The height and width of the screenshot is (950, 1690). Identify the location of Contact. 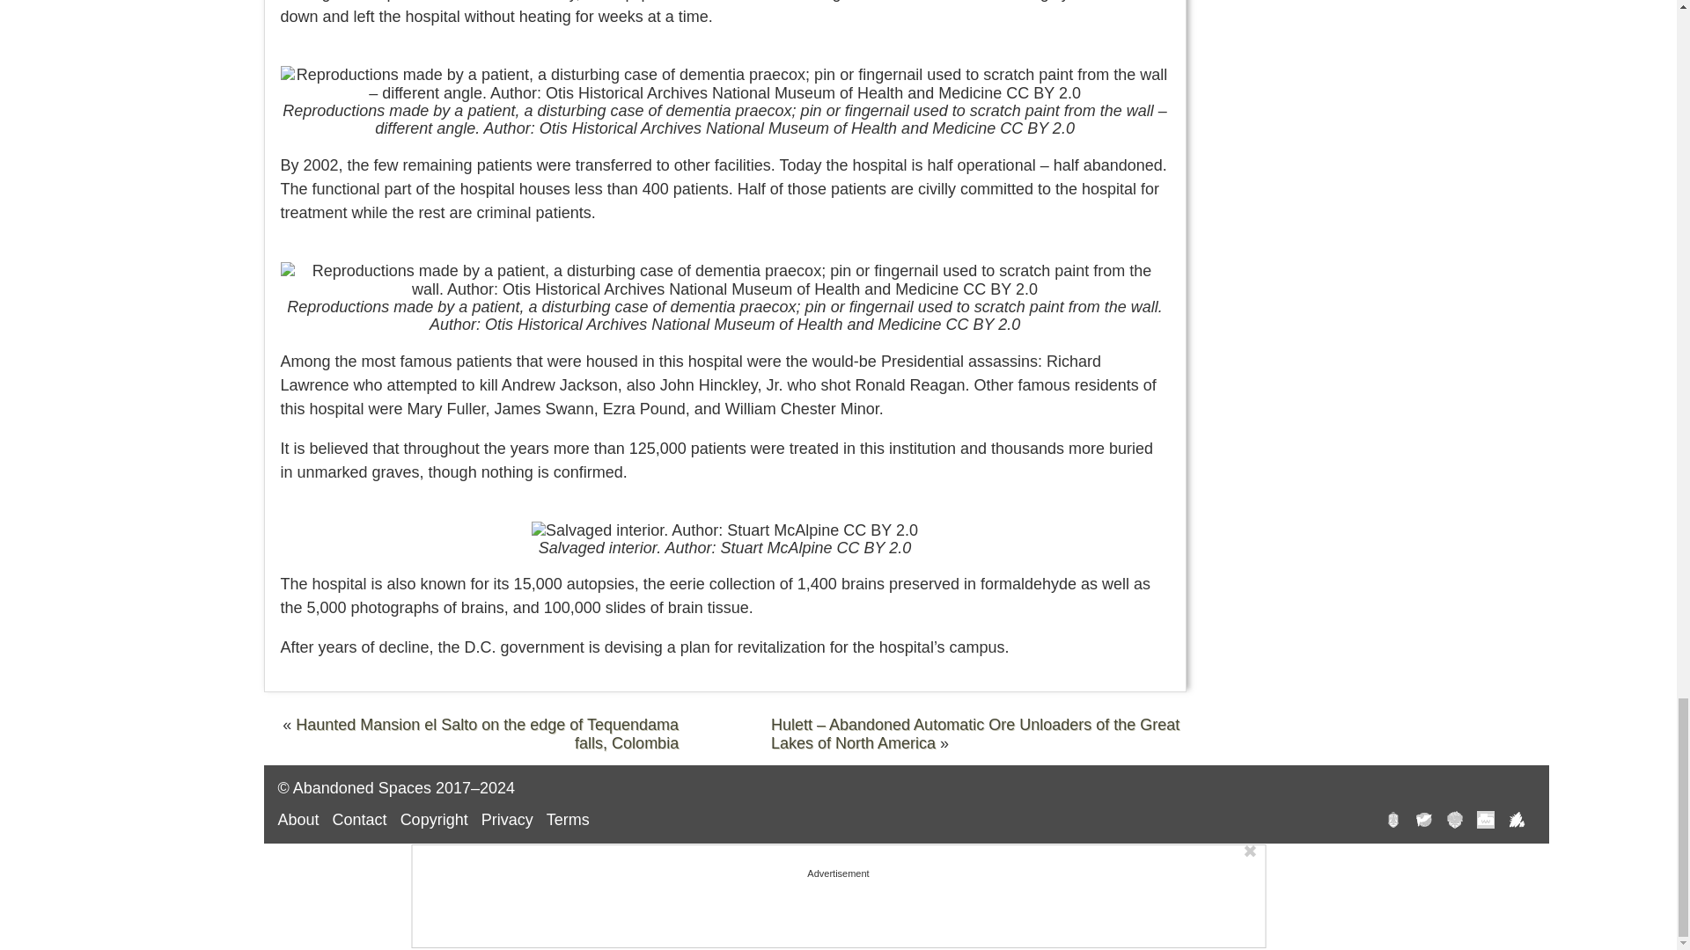
(359, 820).